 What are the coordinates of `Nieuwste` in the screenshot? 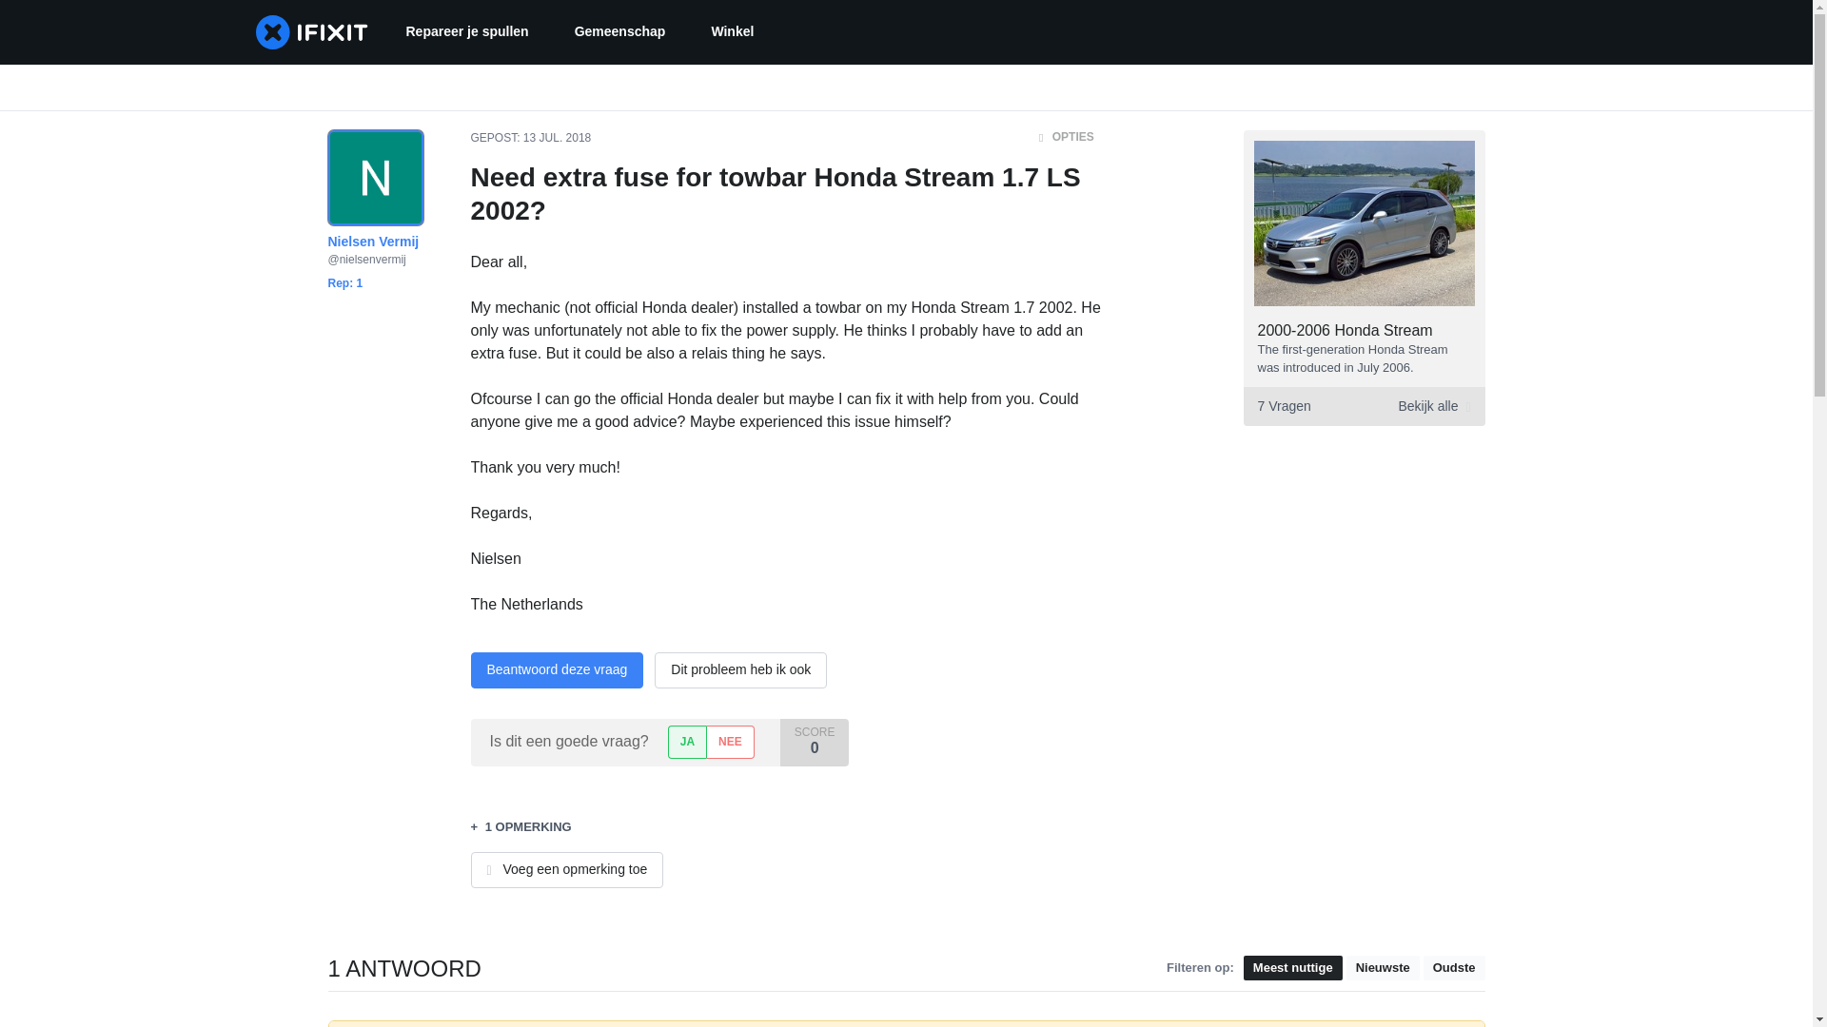 It's located at (729, 742).